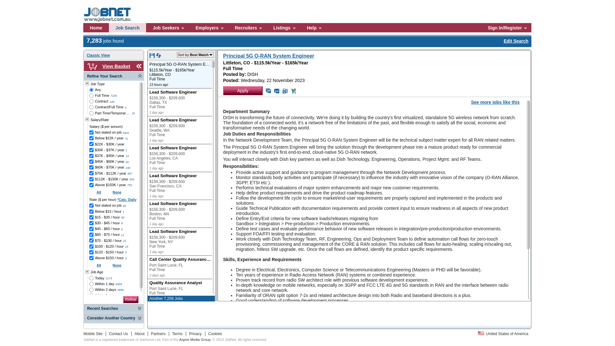 Image resolution: width=615 pixels, height=346 pixels. Describe the element at coordinates (112, 6) in the screenshot. I see `JobNet: Jobs for Technical People` at that location.